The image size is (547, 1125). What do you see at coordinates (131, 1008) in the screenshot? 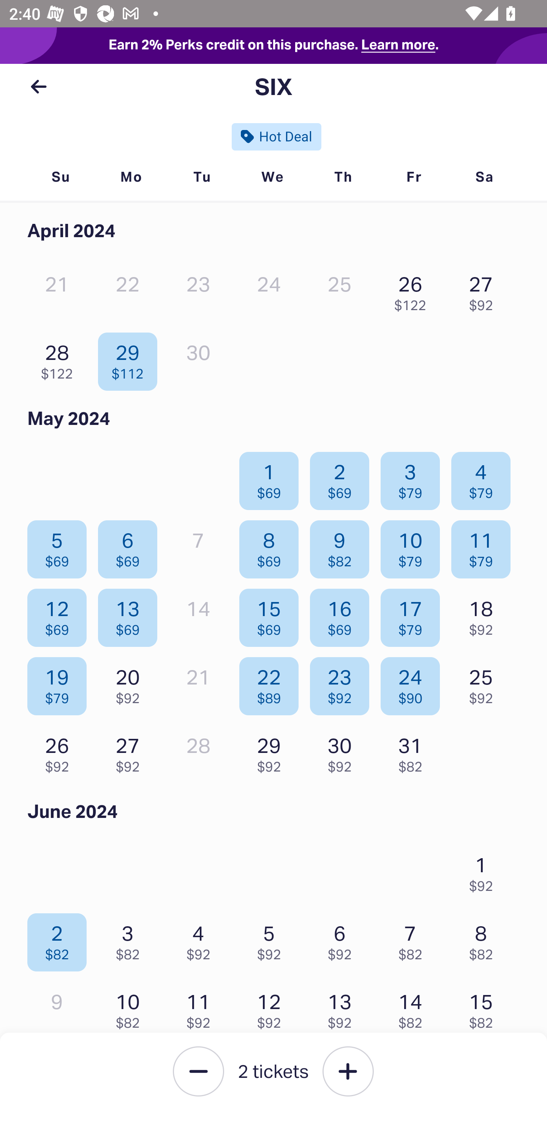
I see `10 $82` at bounding box center [131, 1008].